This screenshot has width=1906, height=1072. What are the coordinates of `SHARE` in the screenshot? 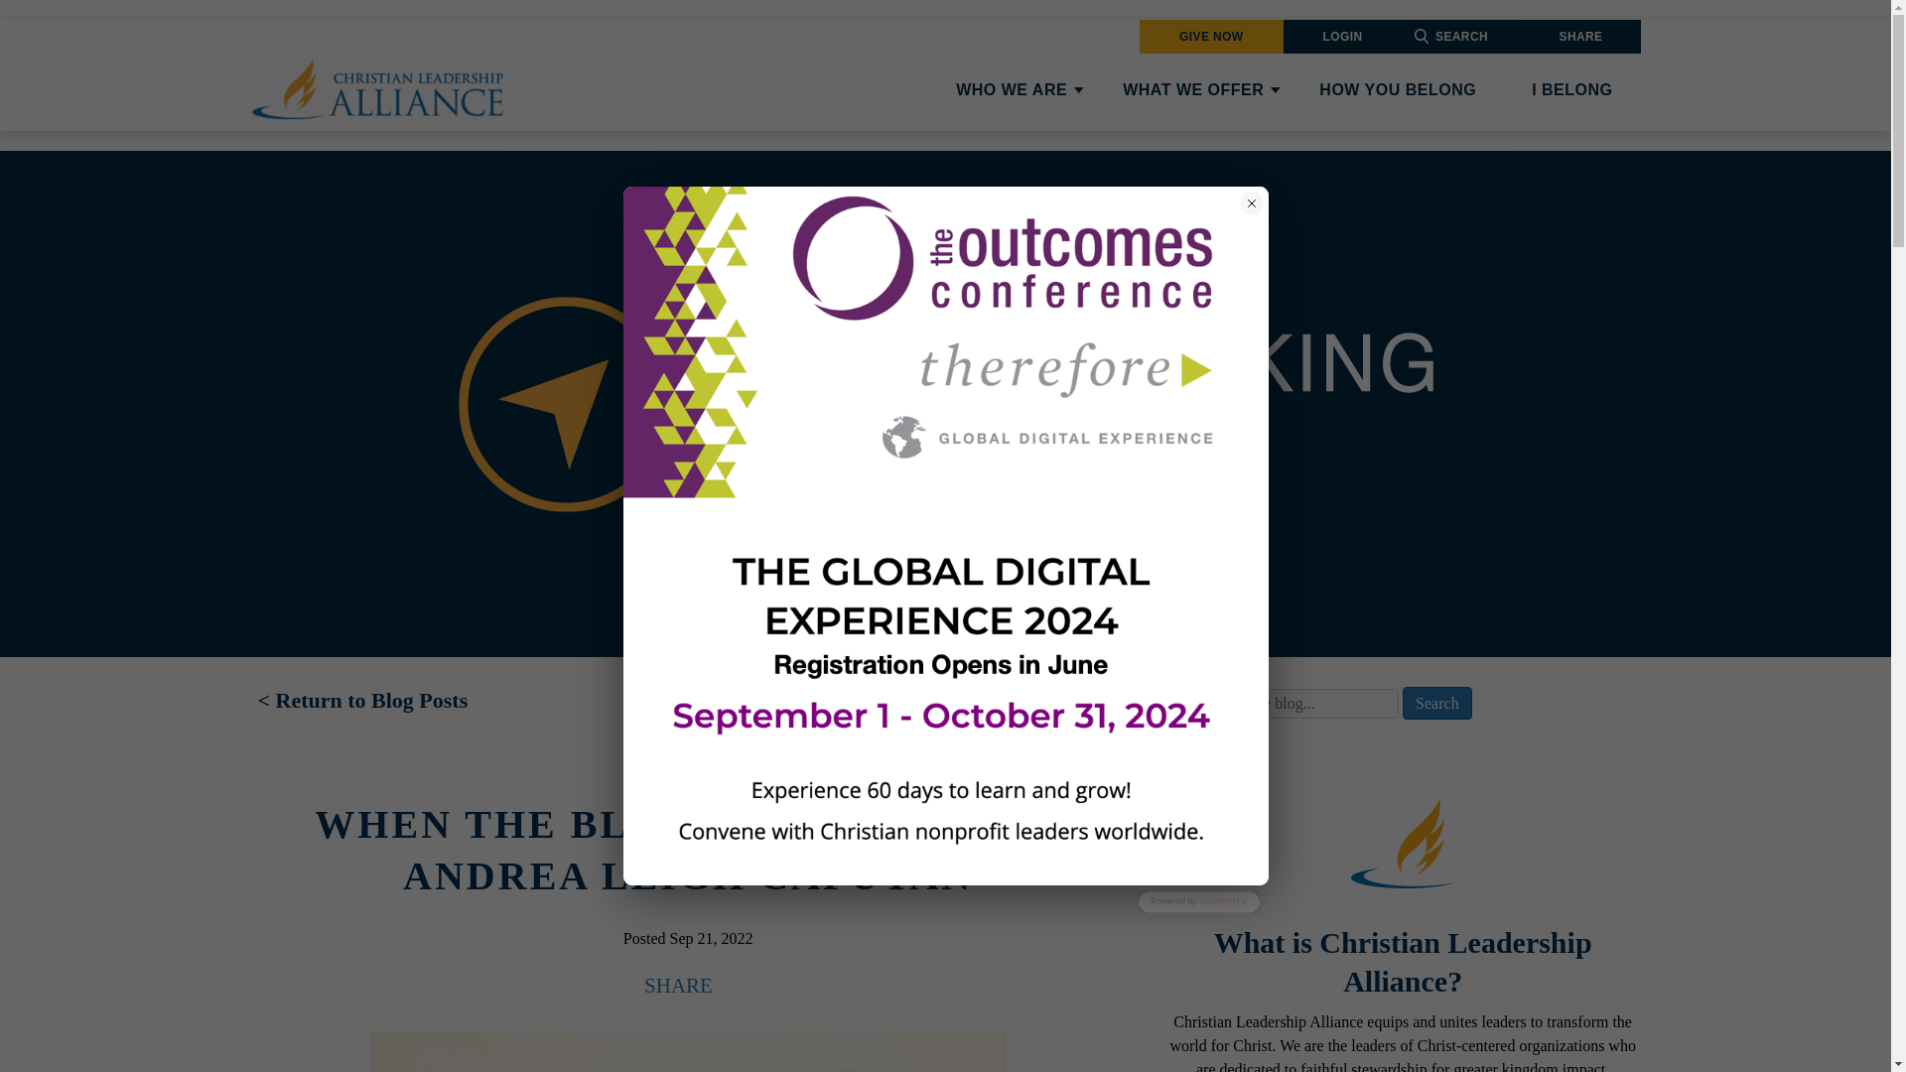 It's located at (1580, 37).